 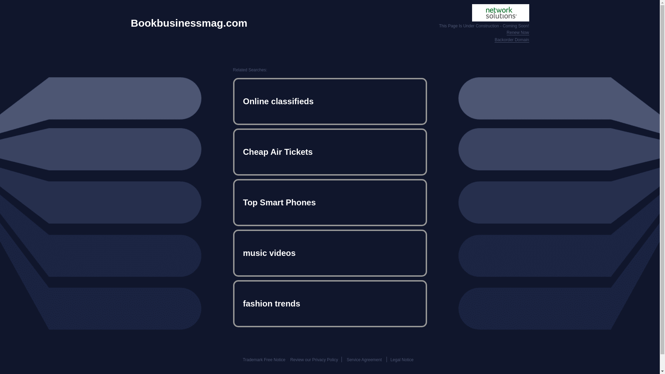 What do you see at coordinates (264, 360) in the screenshot?
I see `Trademark Free Notice` at bounding box center [264, 360].